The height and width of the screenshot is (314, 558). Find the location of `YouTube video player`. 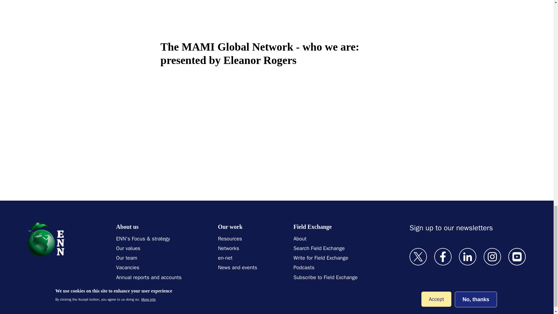

YouTube video player is located at coordinates (242, 17).